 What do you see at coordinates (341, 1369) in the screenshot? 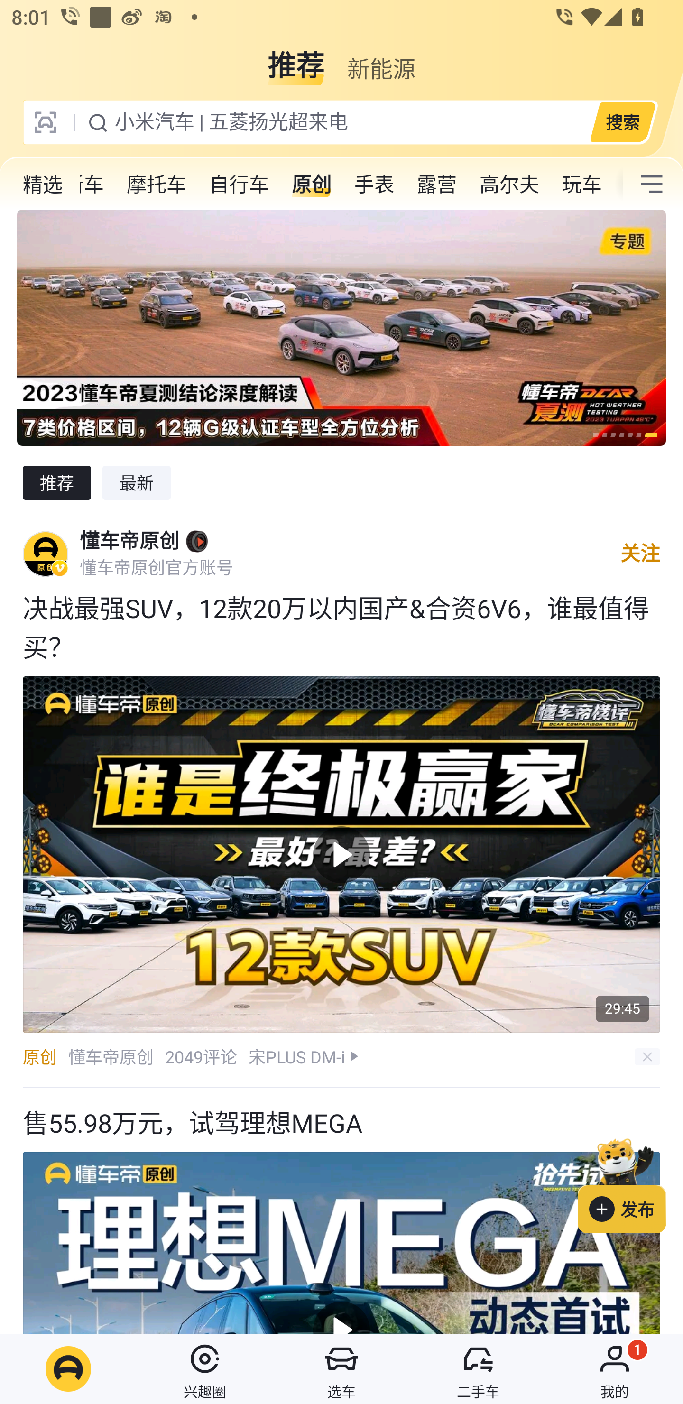
I see ` 选车` at bounding box center [341, 1369].